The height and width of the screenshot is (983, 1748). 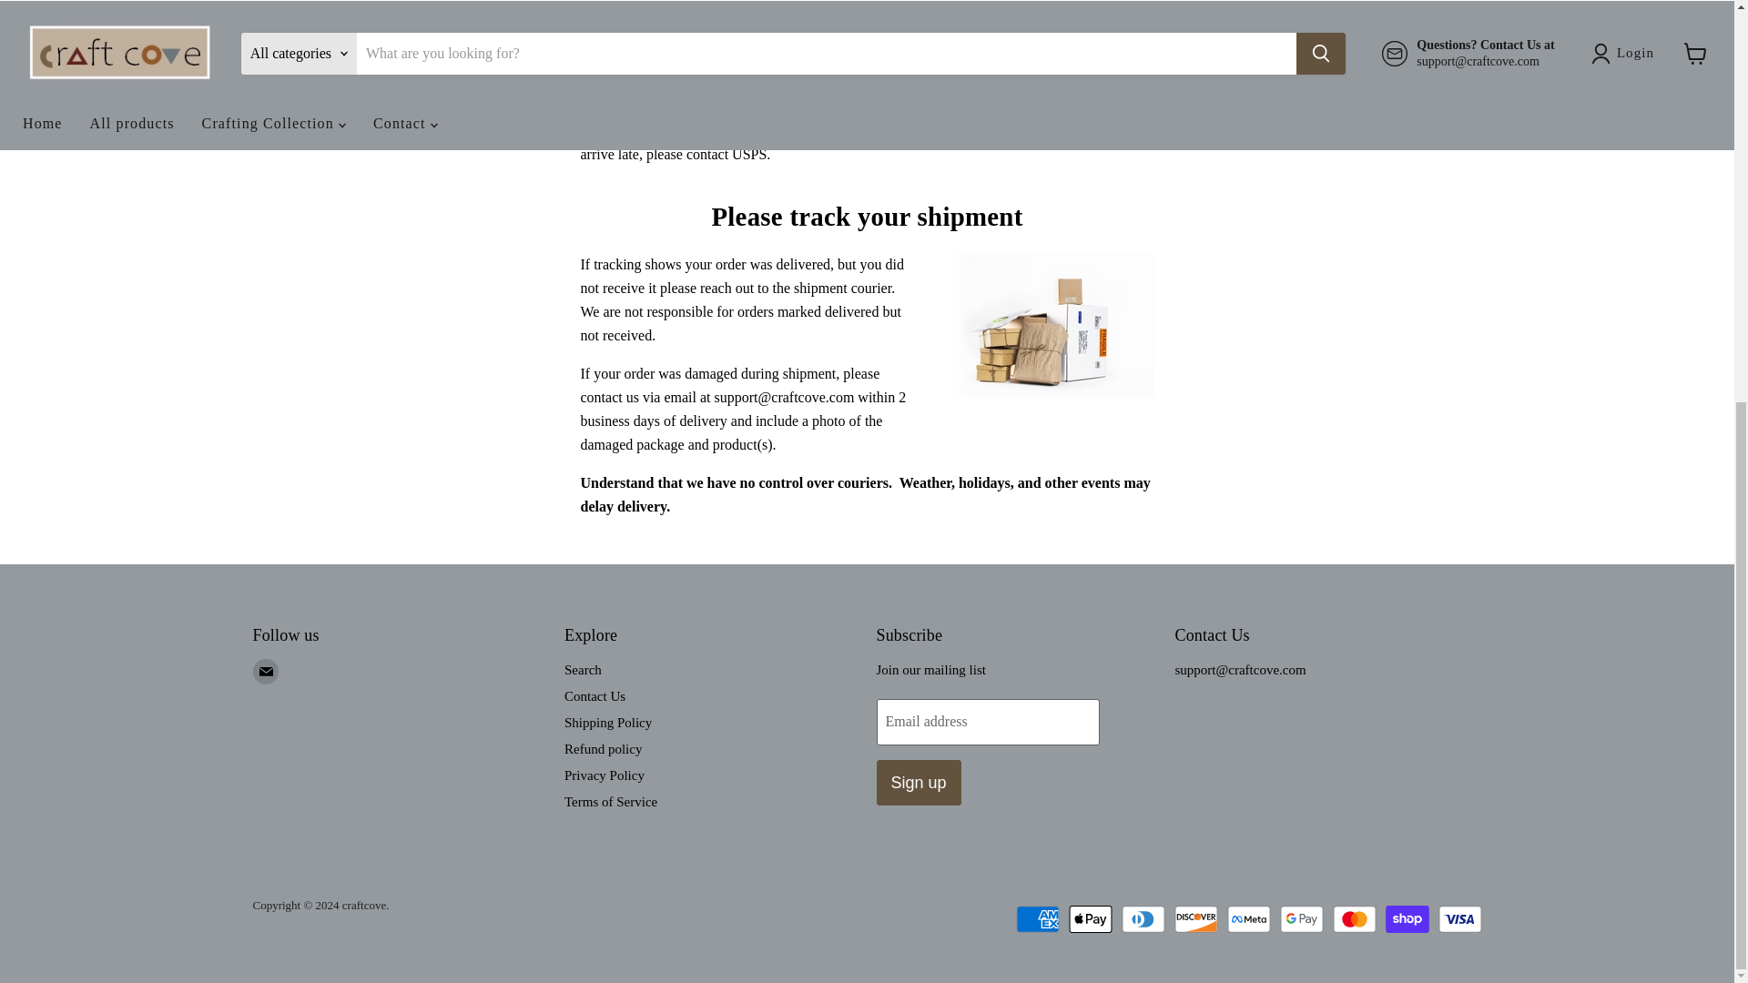 What do you see at coordinates (662, 131) in the screenshot?
I see `USPS Priority Mail Express` at bounding box center [662, 131].